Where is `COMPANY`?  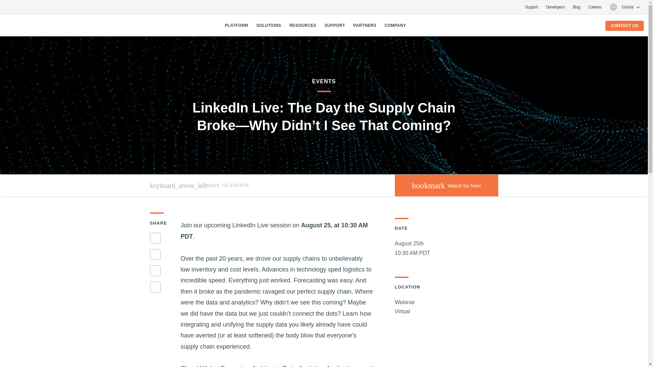 COMPANY is located at coordinates (395, 25).